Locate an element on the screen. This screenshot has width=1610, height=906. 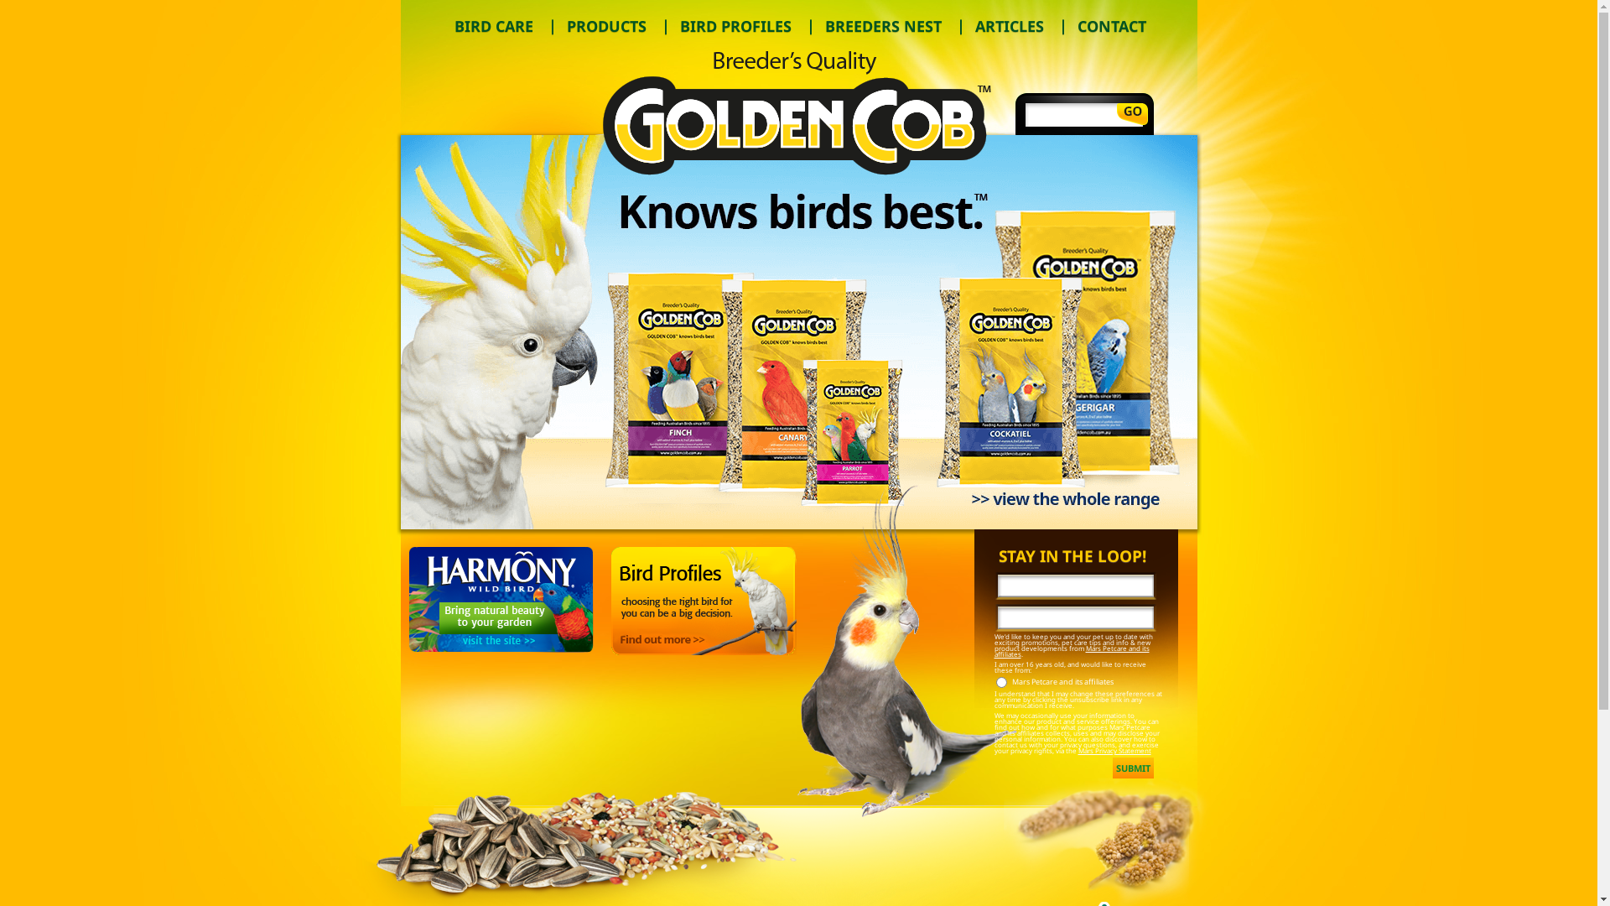
BIRD CARE is located at coordinates (492, 26).